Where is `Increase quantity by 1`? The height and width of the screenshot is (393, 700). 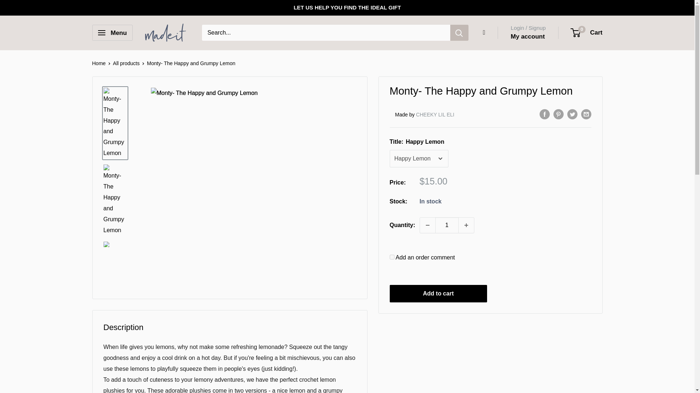 Increase quantity by 1 is located at coordinates (466, 225).